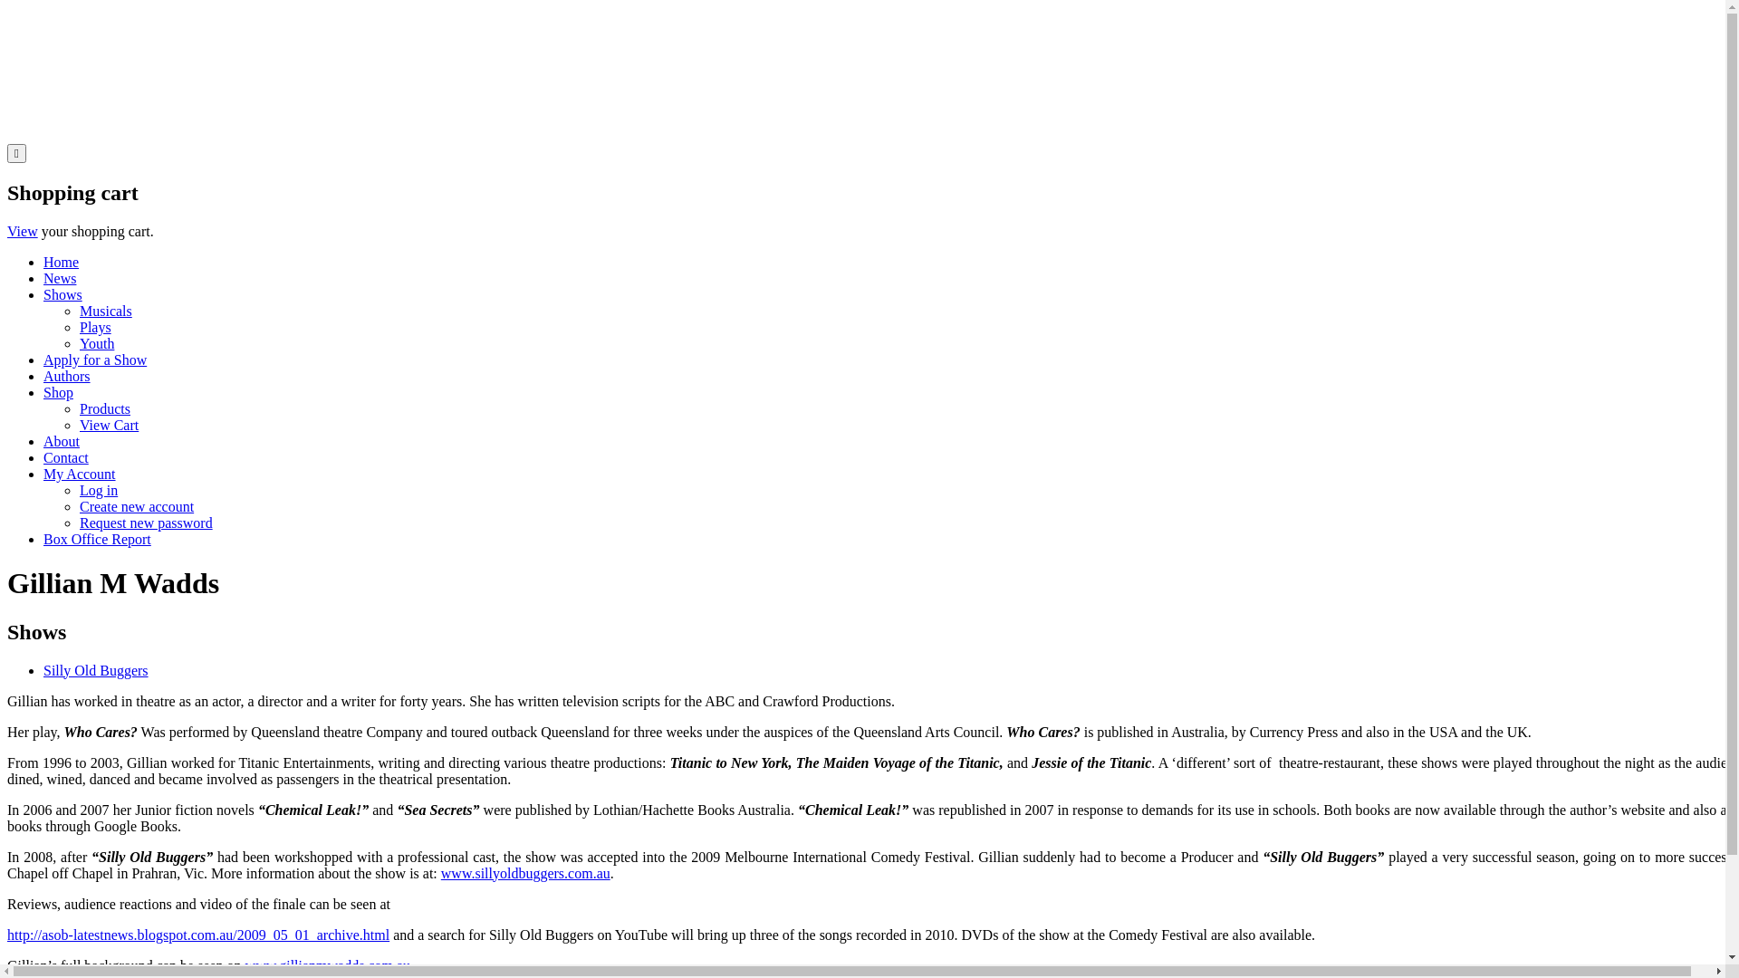  What do you see at coordinates (238, 136) in the screenshot?
I see `DSP` at bounding box center [238, 136].